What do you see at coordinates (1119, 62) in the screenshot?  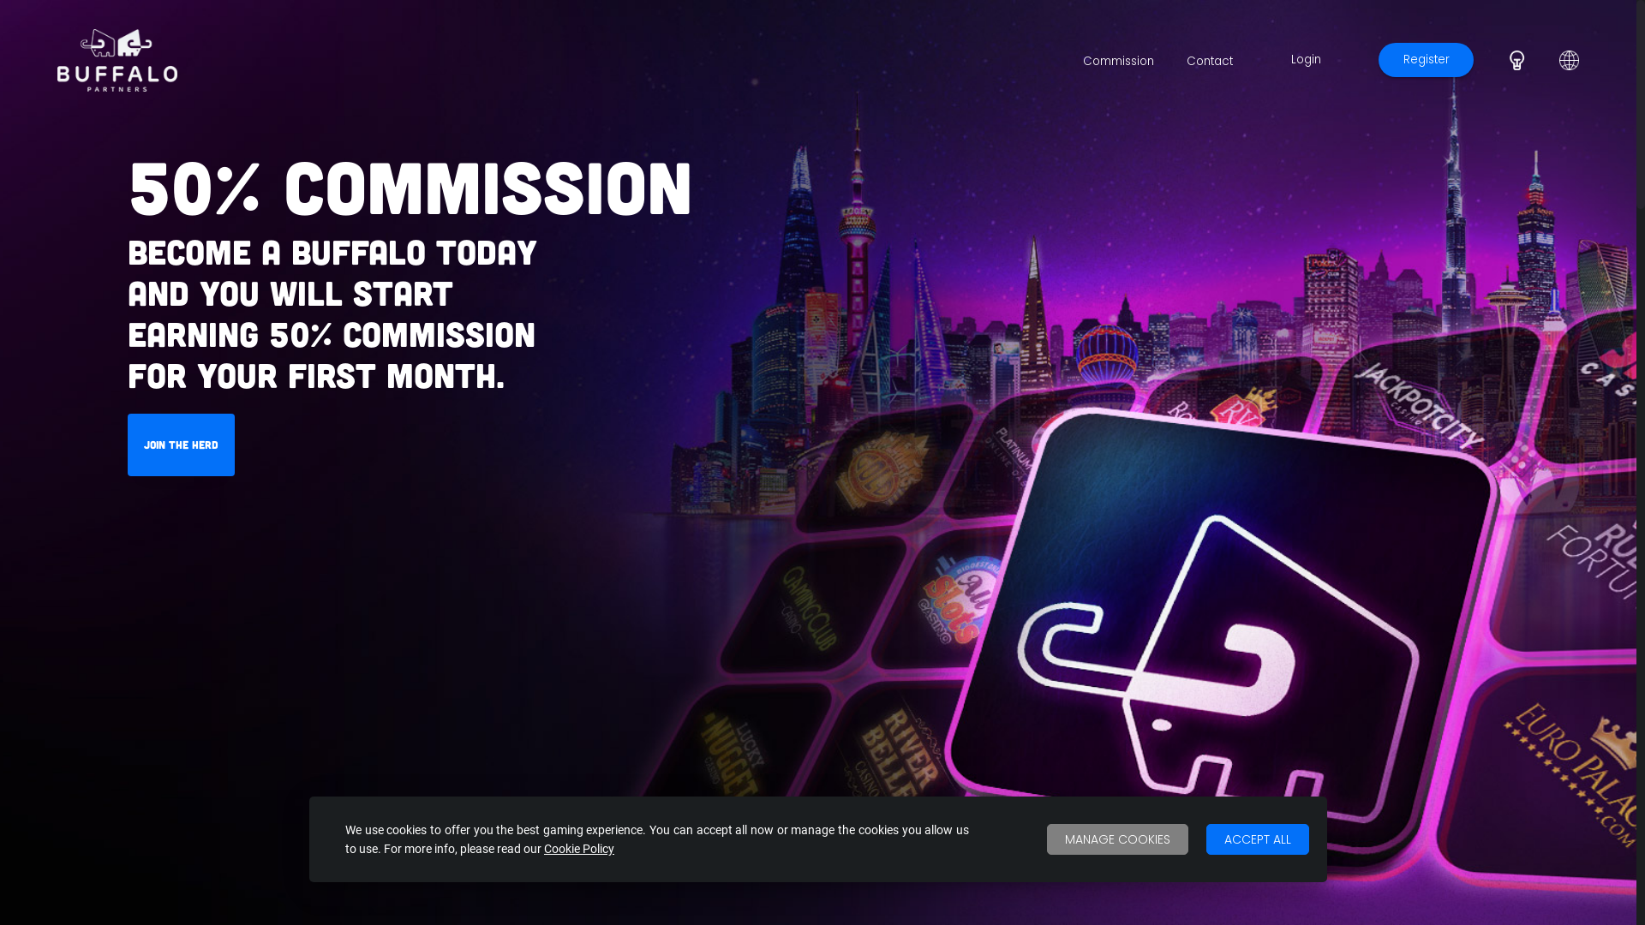 I see `Commission` at bounding box center [1119, 62].